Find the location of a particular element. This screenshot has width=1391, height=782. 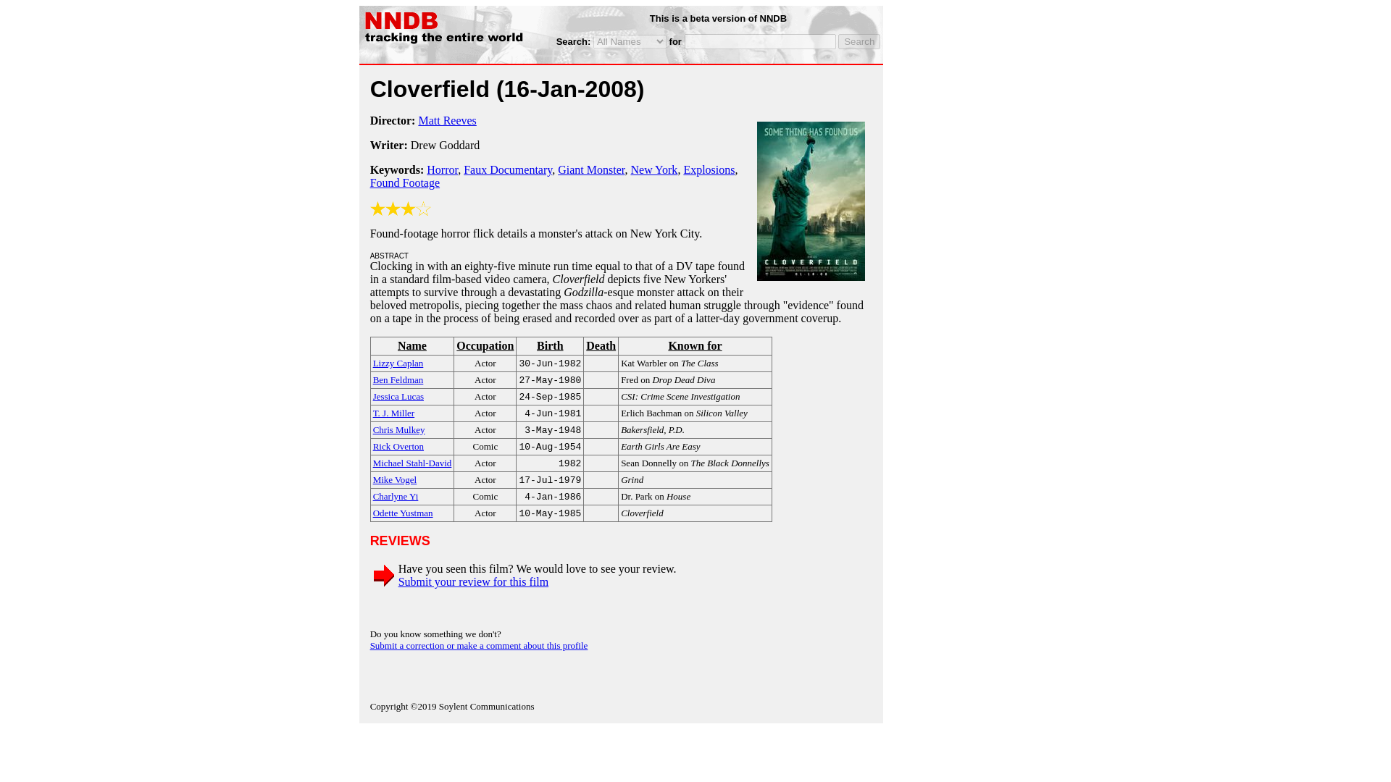

Michael Stahl-David is located at coordinates (412, 462).